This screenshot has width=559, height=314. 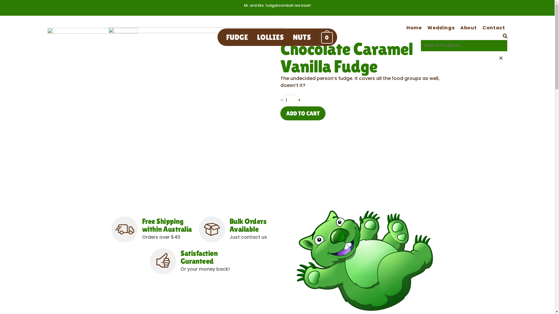 I want to click on Chocolate Caramel Vanilla Fudge, so click(x=346, y=58).